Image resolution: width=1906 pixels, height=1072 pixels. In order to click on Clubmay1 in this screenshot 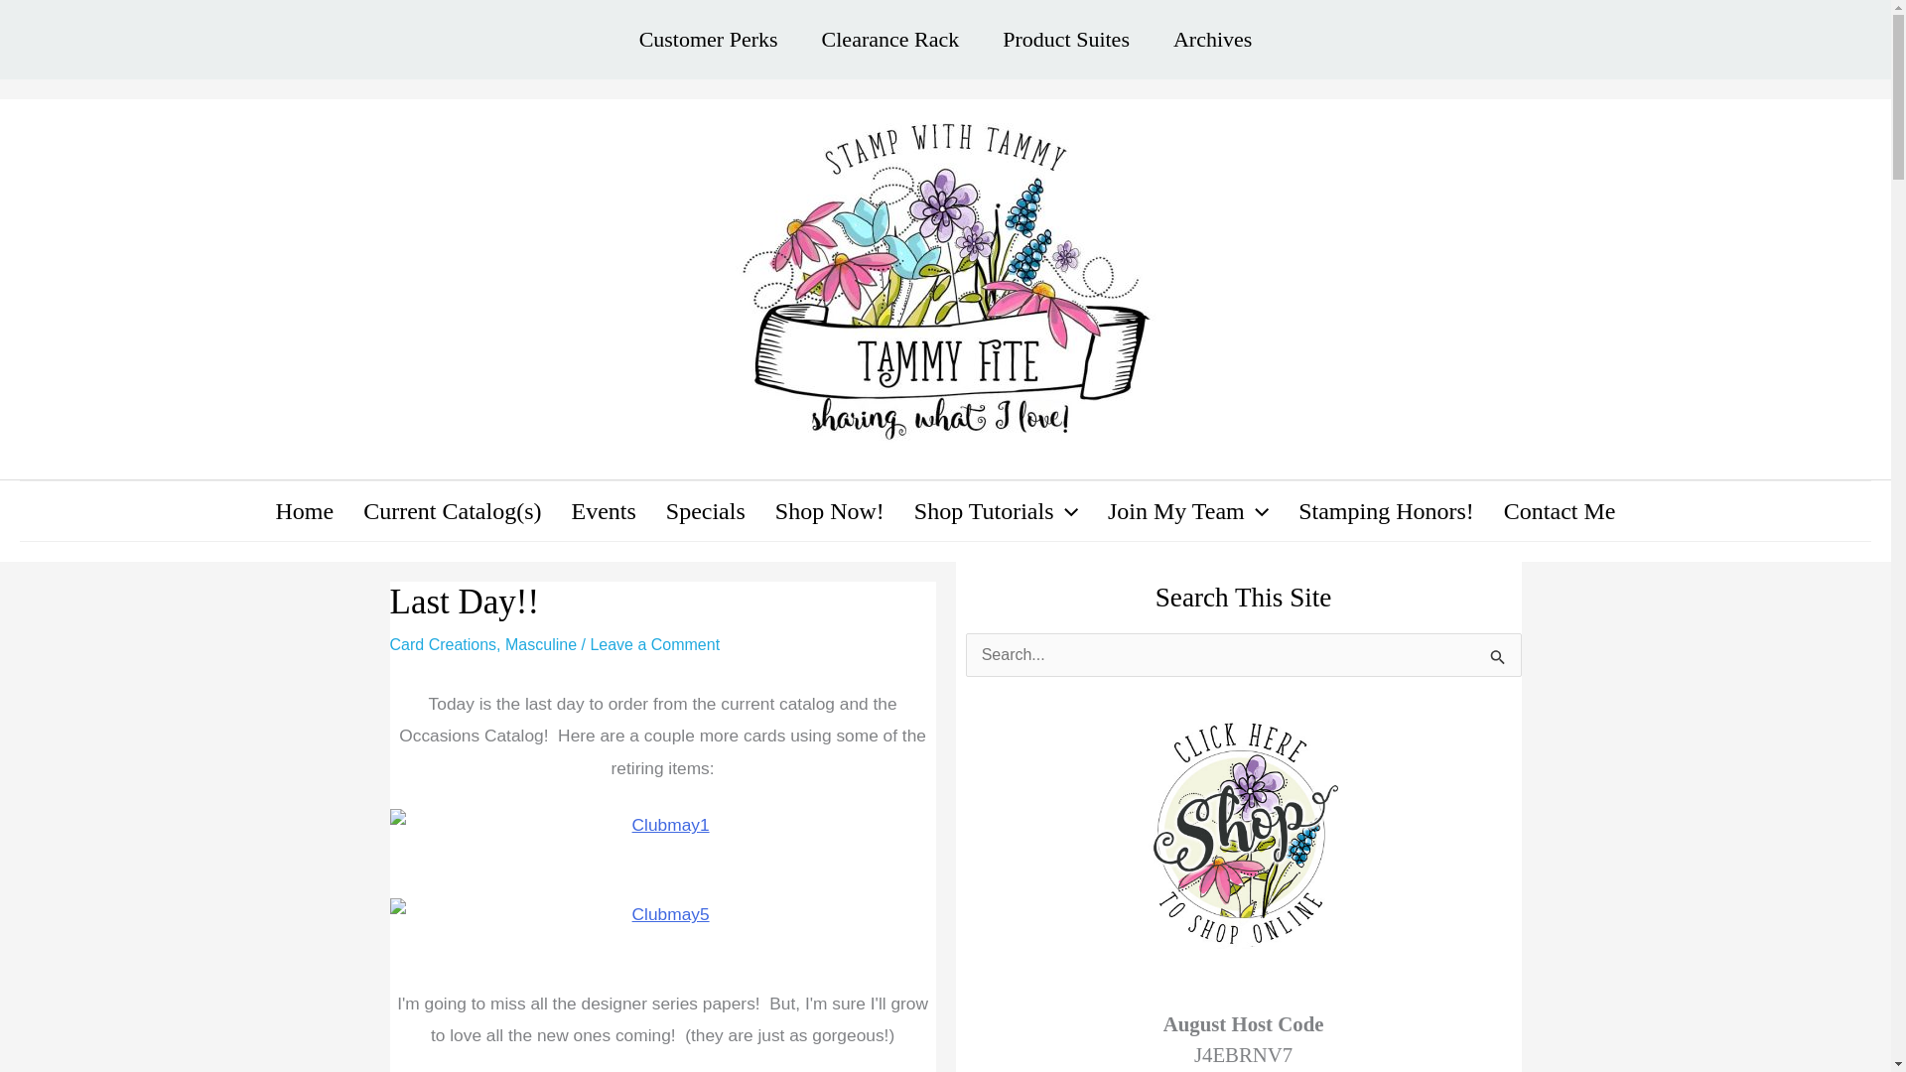, I will do `click(661, 824)`.